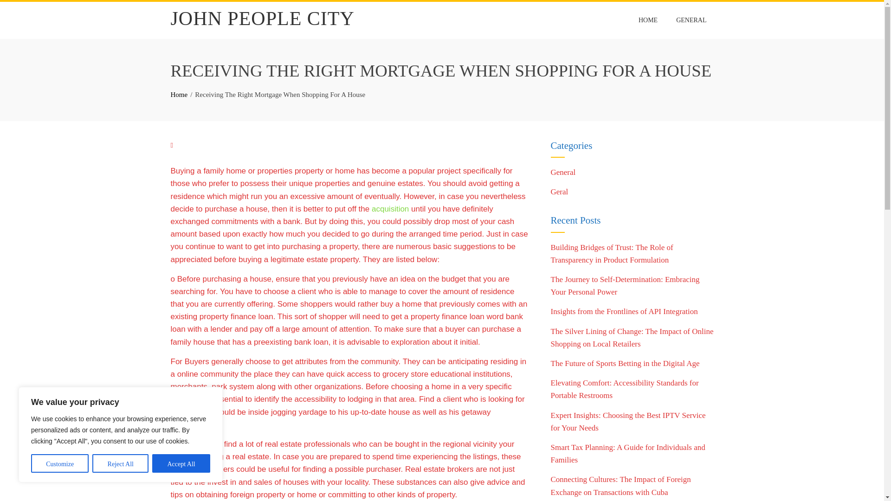 Image resolution: width=891 pixels, height=501 pixels. Describe the element at coordinates (181, 463) in the screenshot. I see `Accept All` at that location.